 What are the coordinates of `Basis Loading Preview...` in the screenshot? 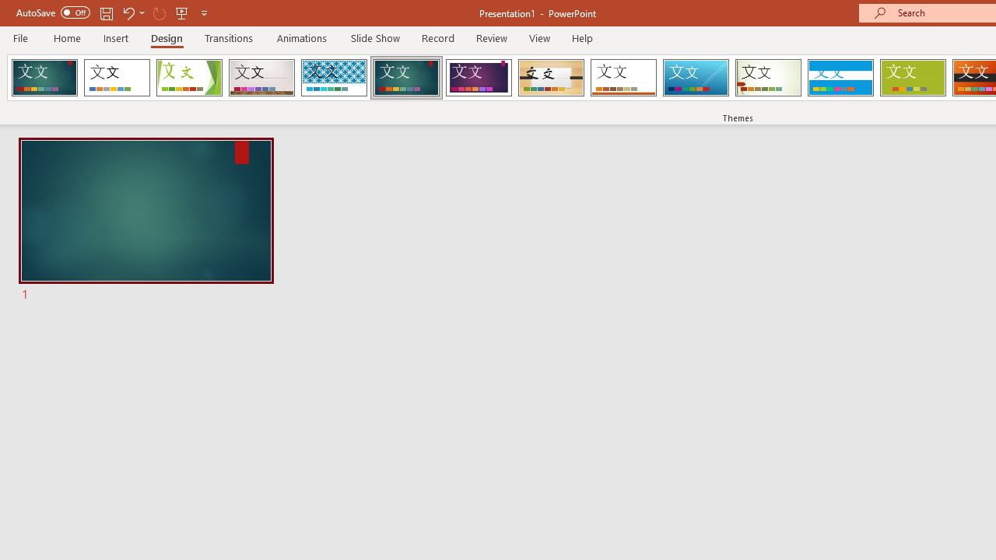 It's located at (912, 78).